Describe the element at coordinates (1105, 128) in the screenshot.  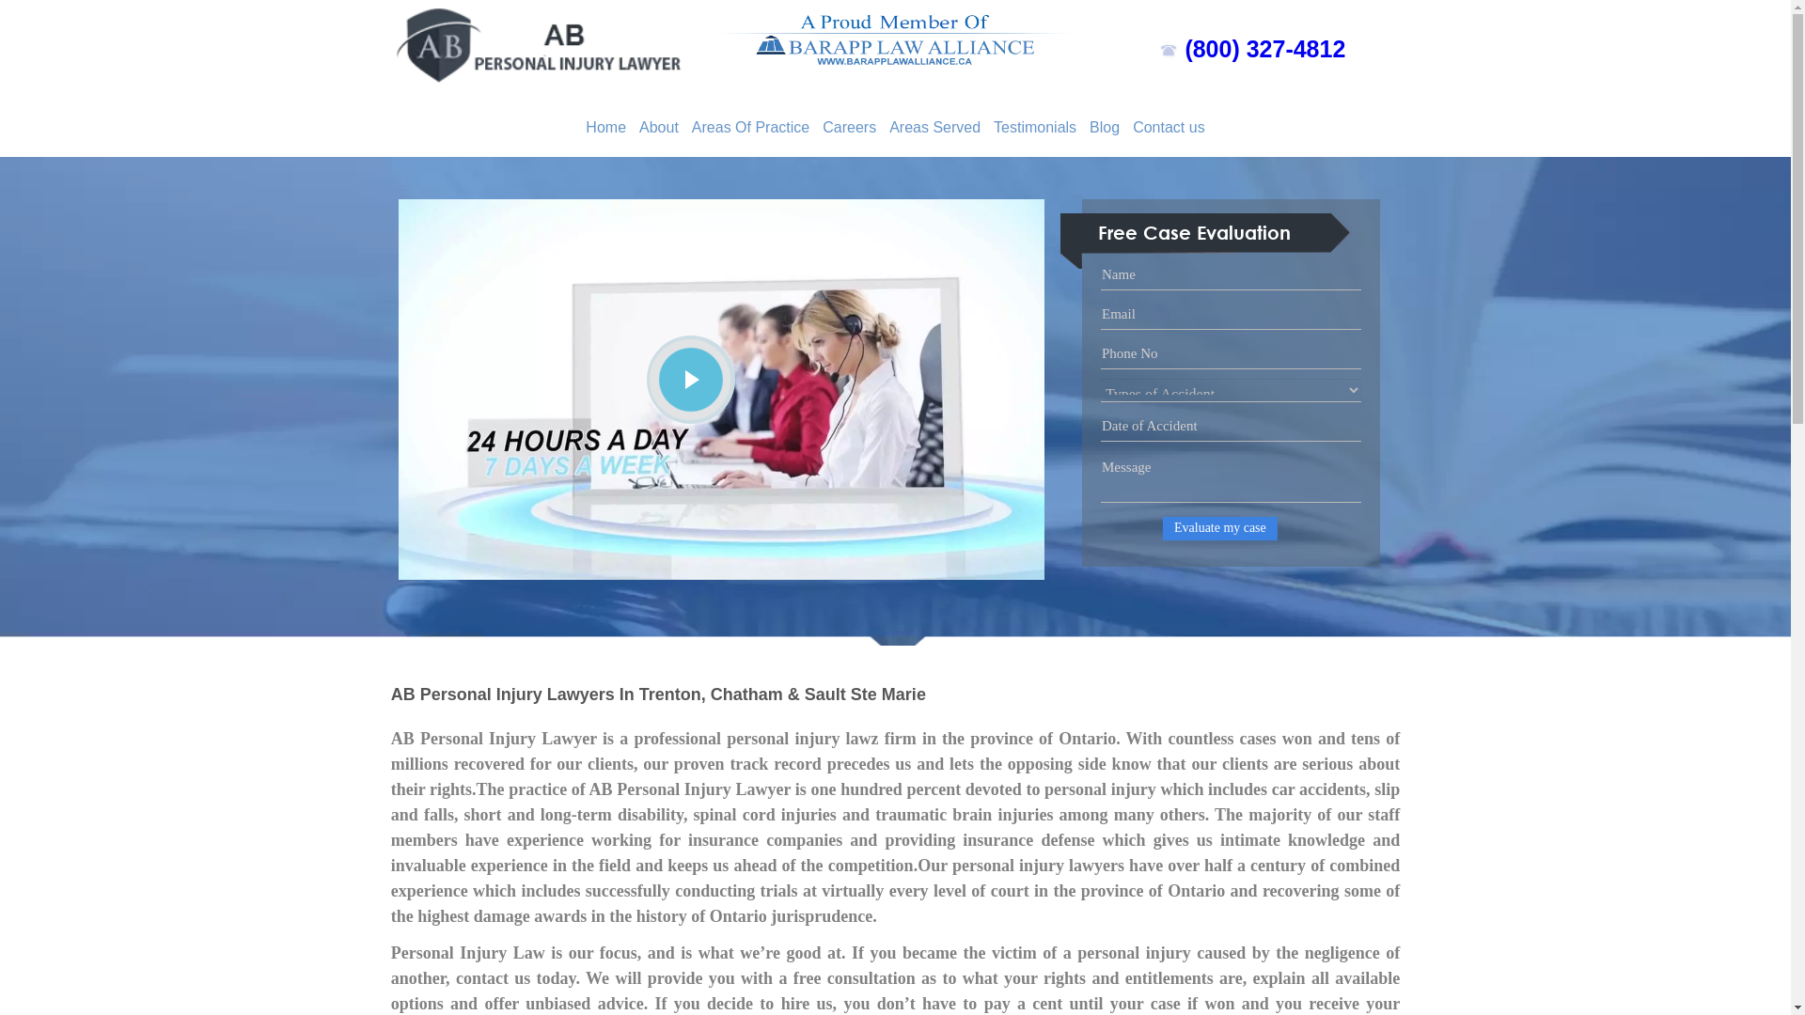
I see `Blog` at that location.